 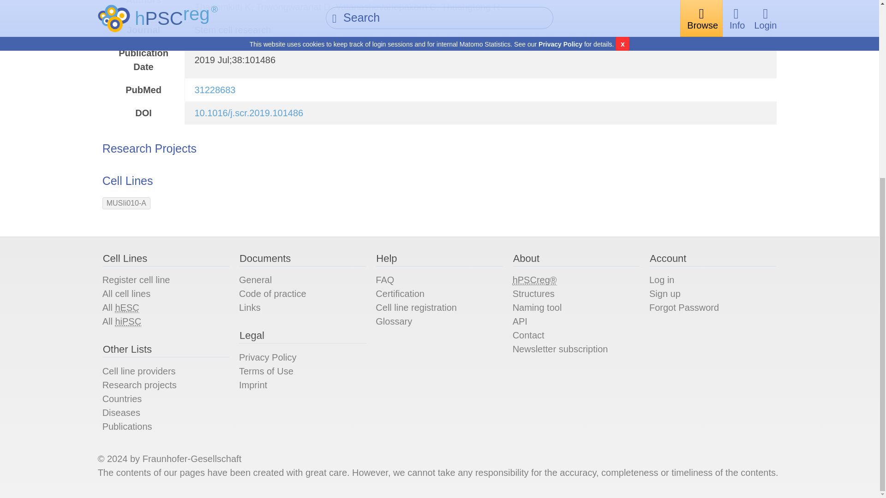 What do you see at coordinates (215, 89) in the screenshot?
I see `31228683` at bounding box center [215, 89].